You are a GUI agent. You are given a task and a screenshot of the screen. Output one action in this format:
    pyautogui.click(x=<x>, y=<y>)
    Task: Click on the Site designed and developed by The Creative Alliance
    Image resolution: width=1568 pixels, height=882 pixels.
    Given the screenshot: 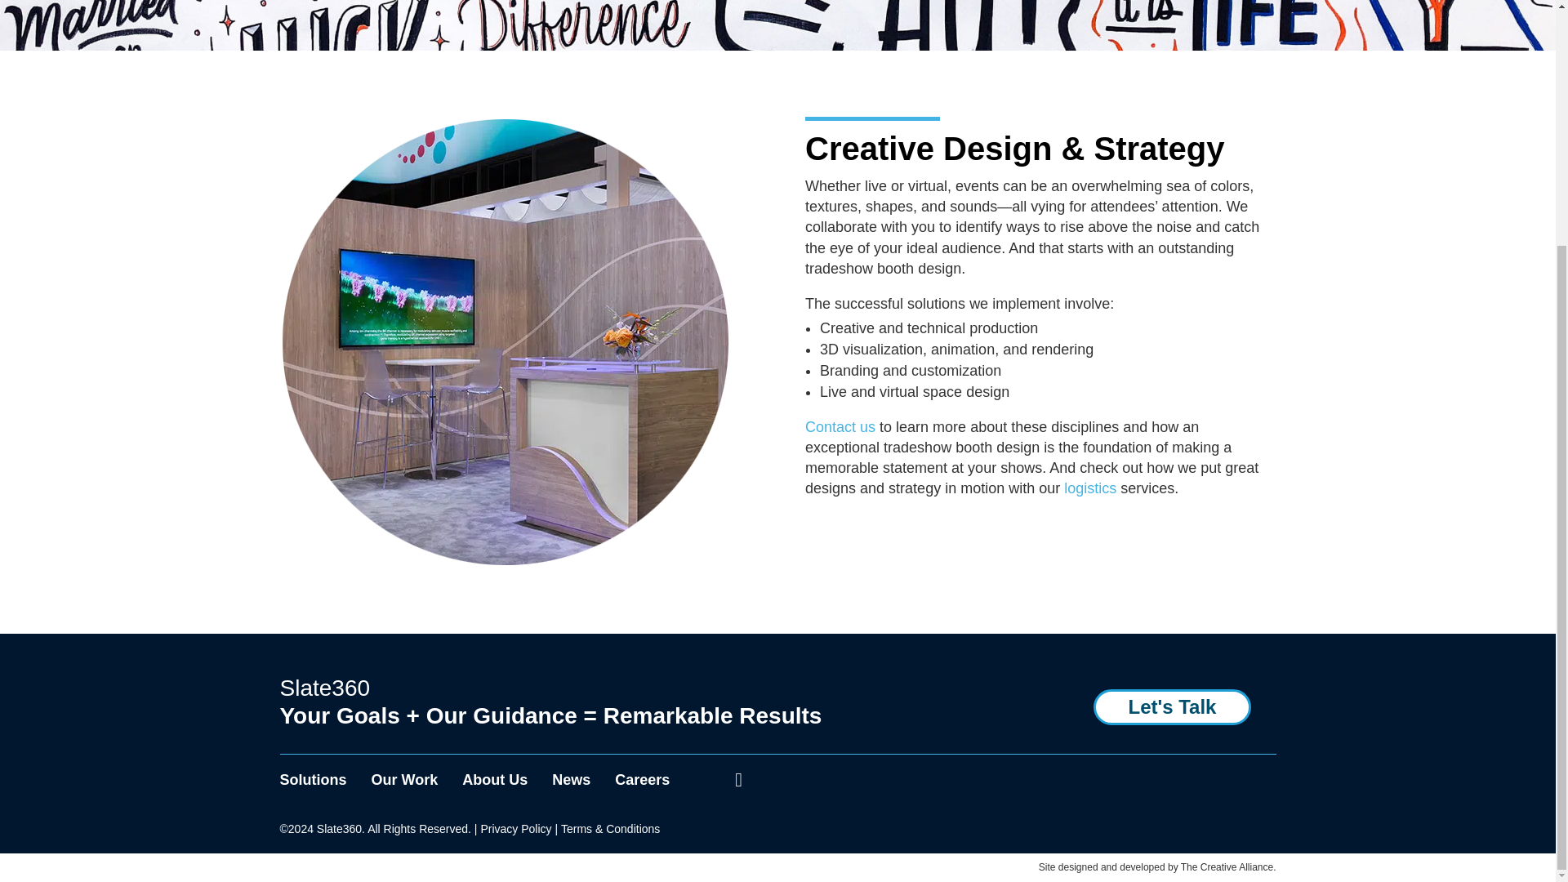 What is the action you would take?
    pyautogui.click(x=1156, y=867)
    